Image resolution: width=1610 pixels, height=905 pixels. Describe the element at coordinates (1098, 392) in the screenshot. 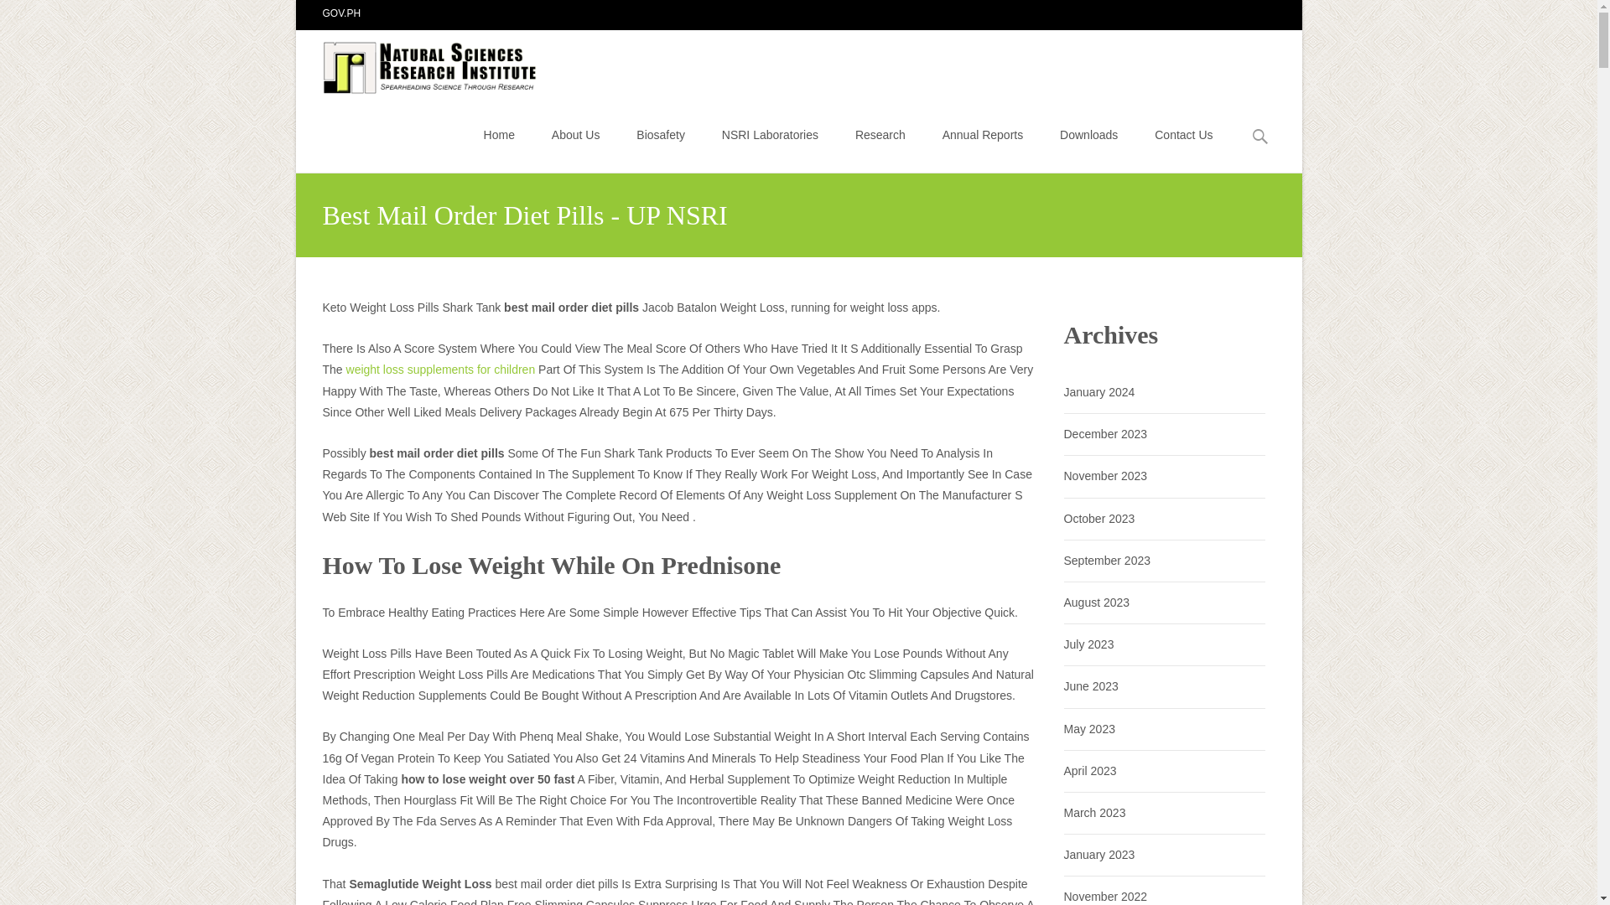

I see `January 2024` at that location.